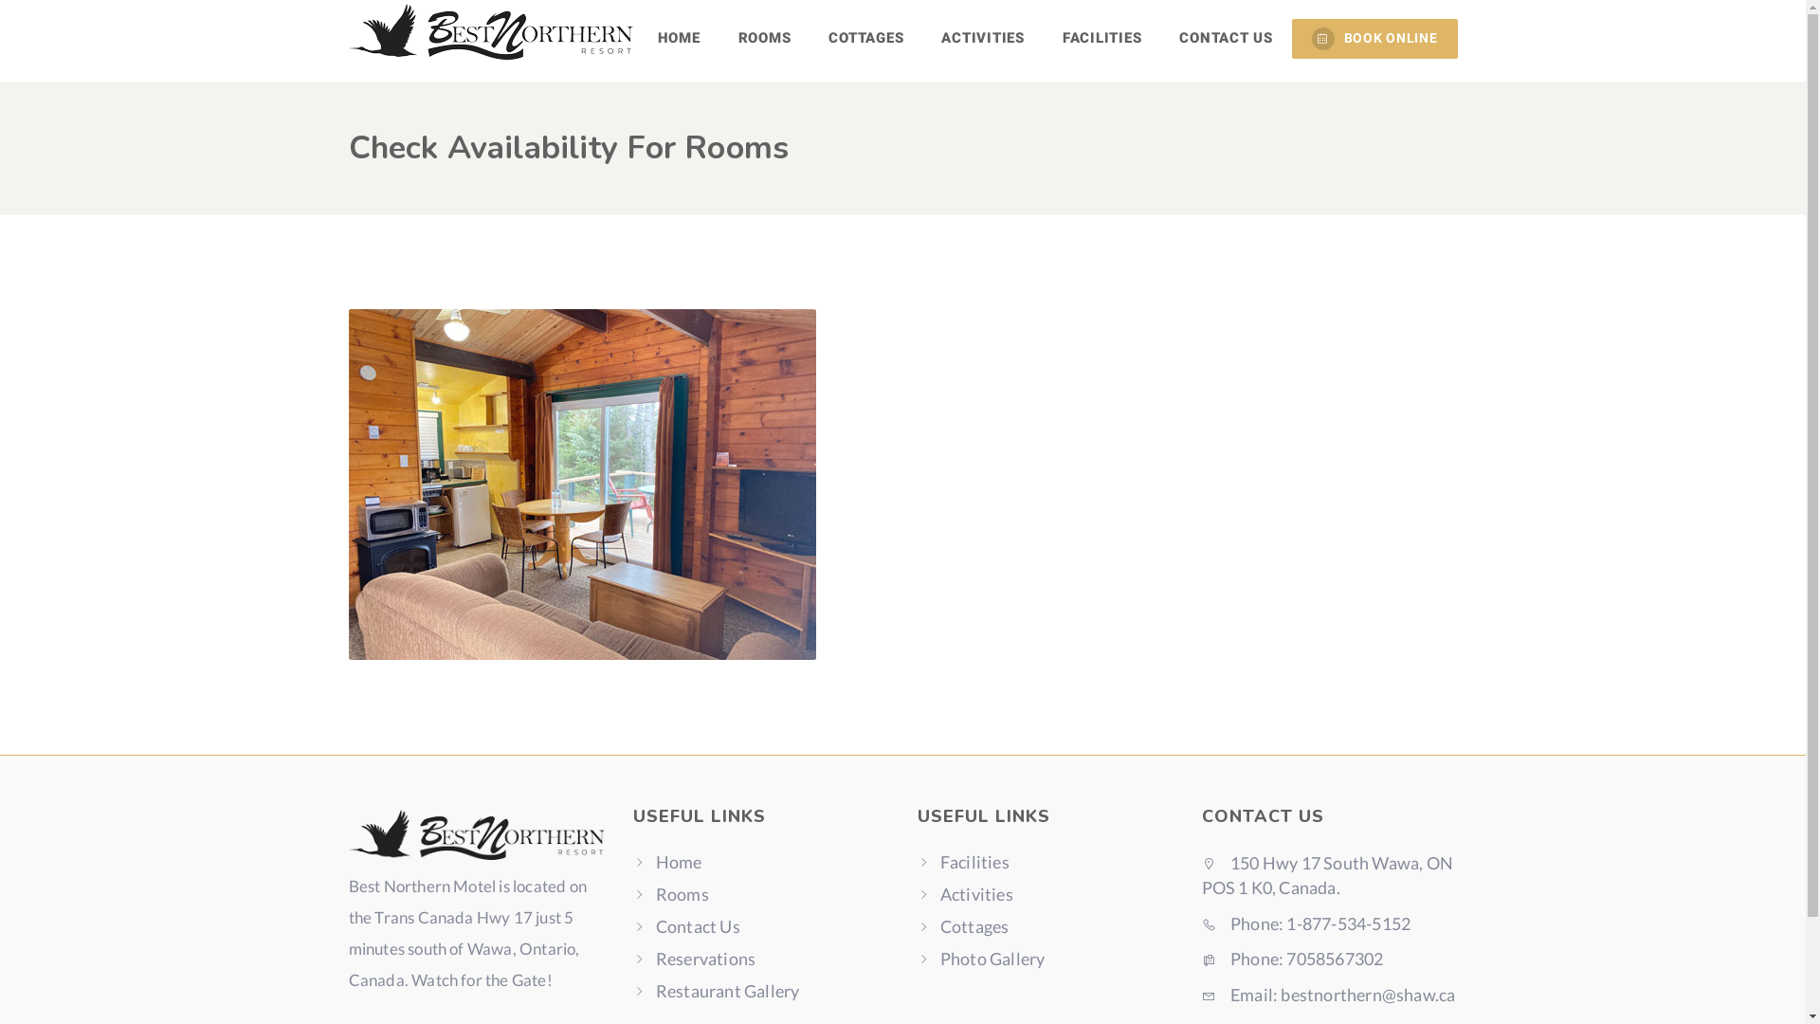 Image resolution: width=1820 pixels, height=1024 pixels. What do you see at coordinates (1102, 38) in the screenshot?
I see `FACILITIES` at bounding box center [1102, 38].